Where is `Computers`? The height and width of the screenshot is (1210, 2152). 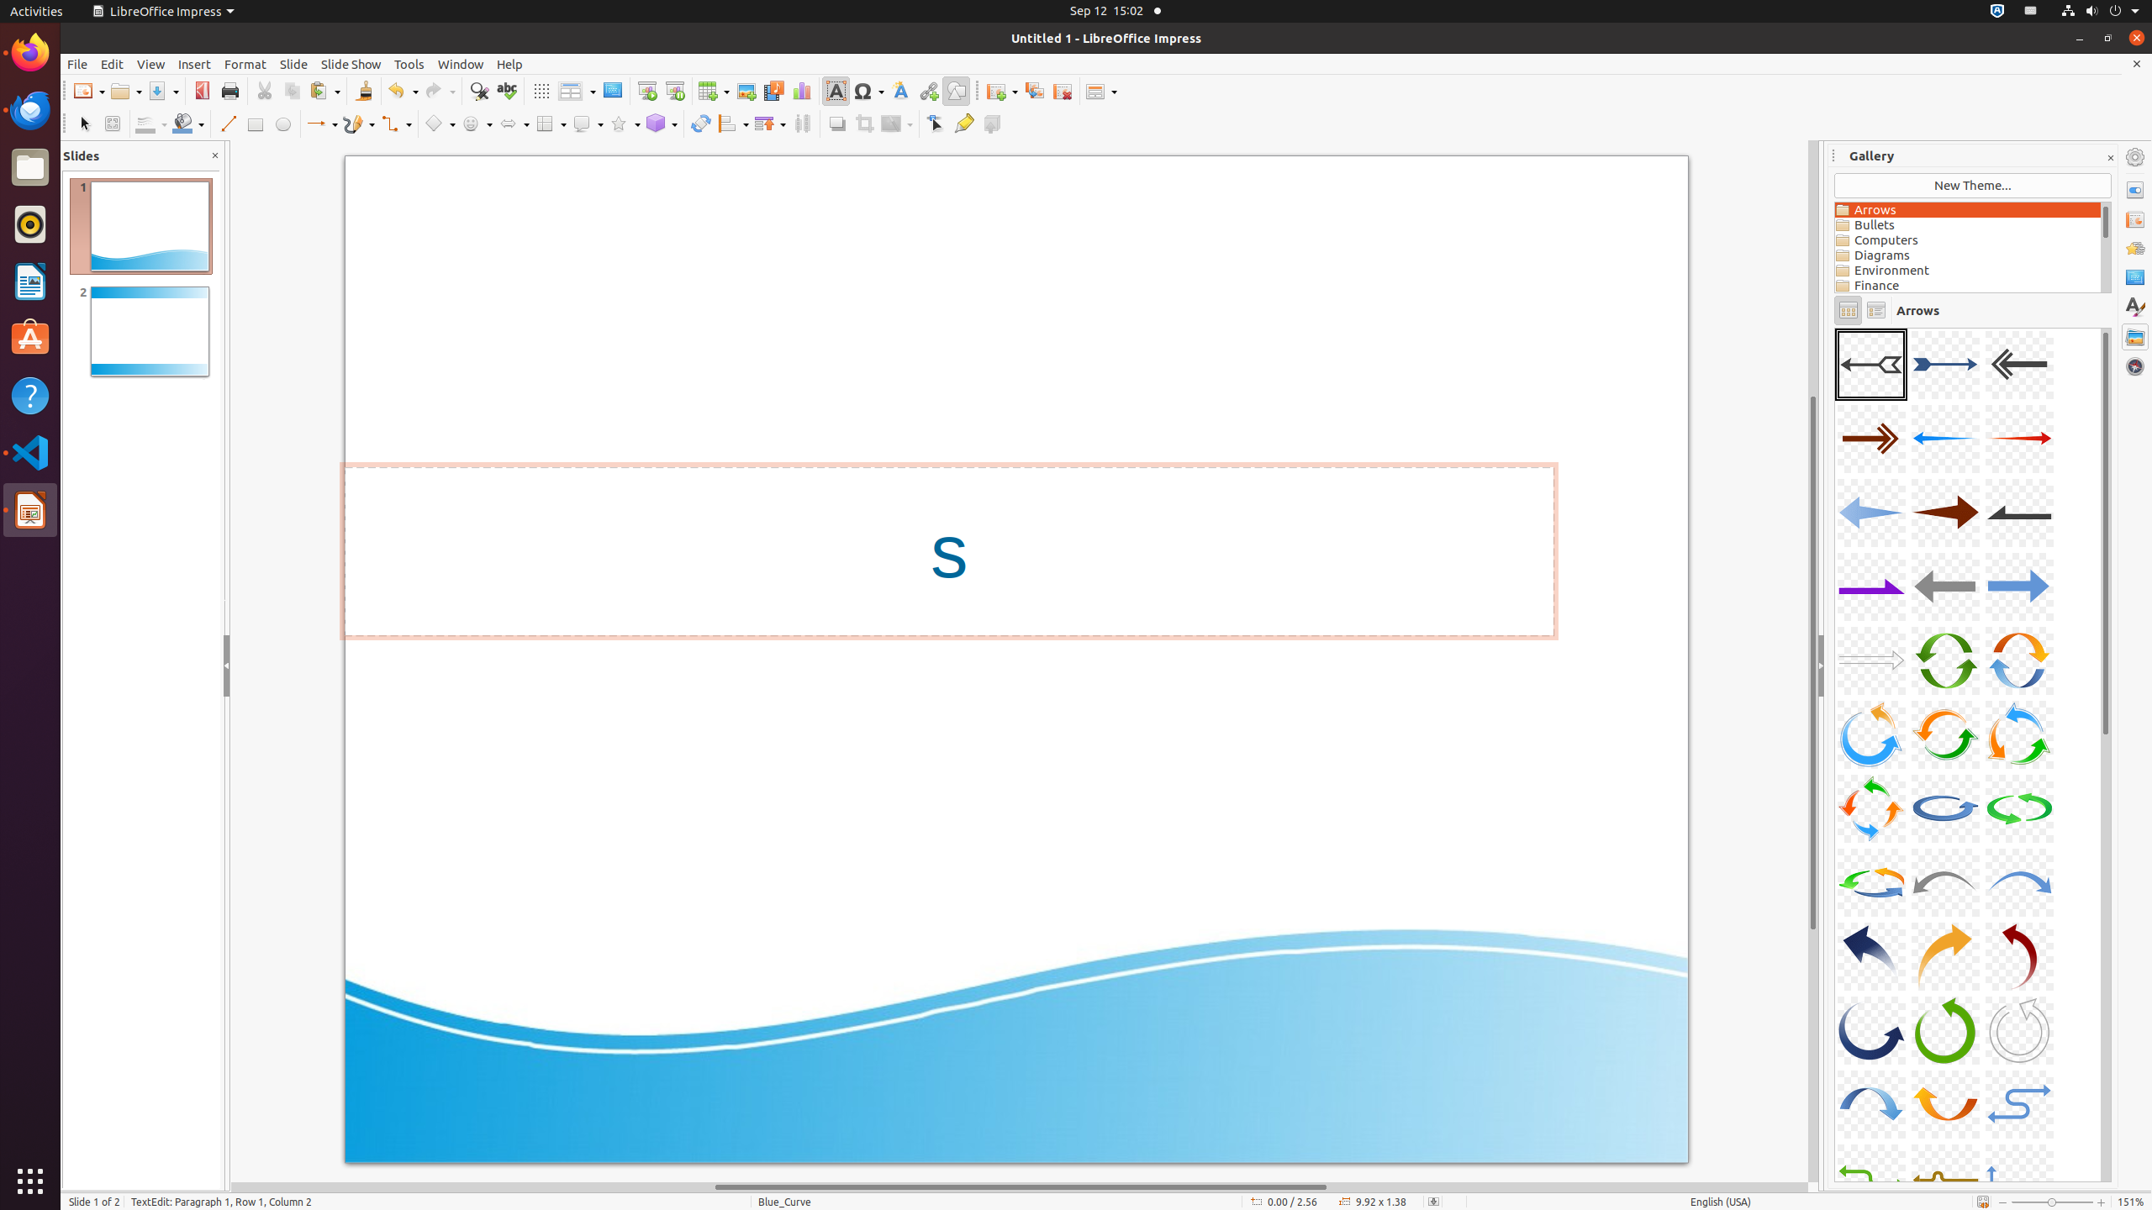 Computers is located at coordinates (1968, 240).